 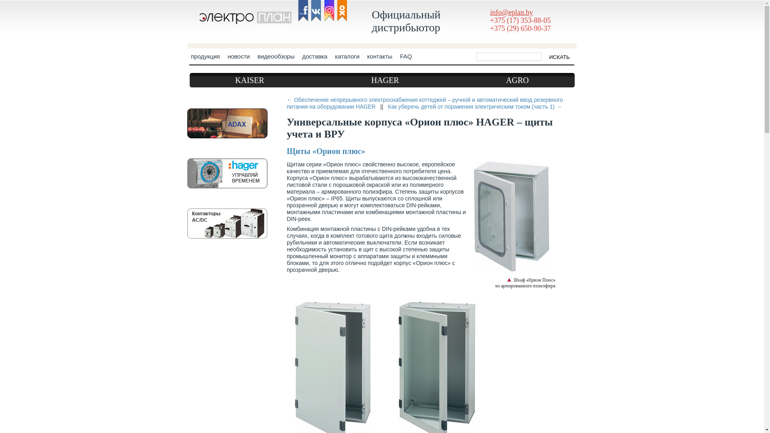 I want to click on FAQ, so click(x=406, y=59).